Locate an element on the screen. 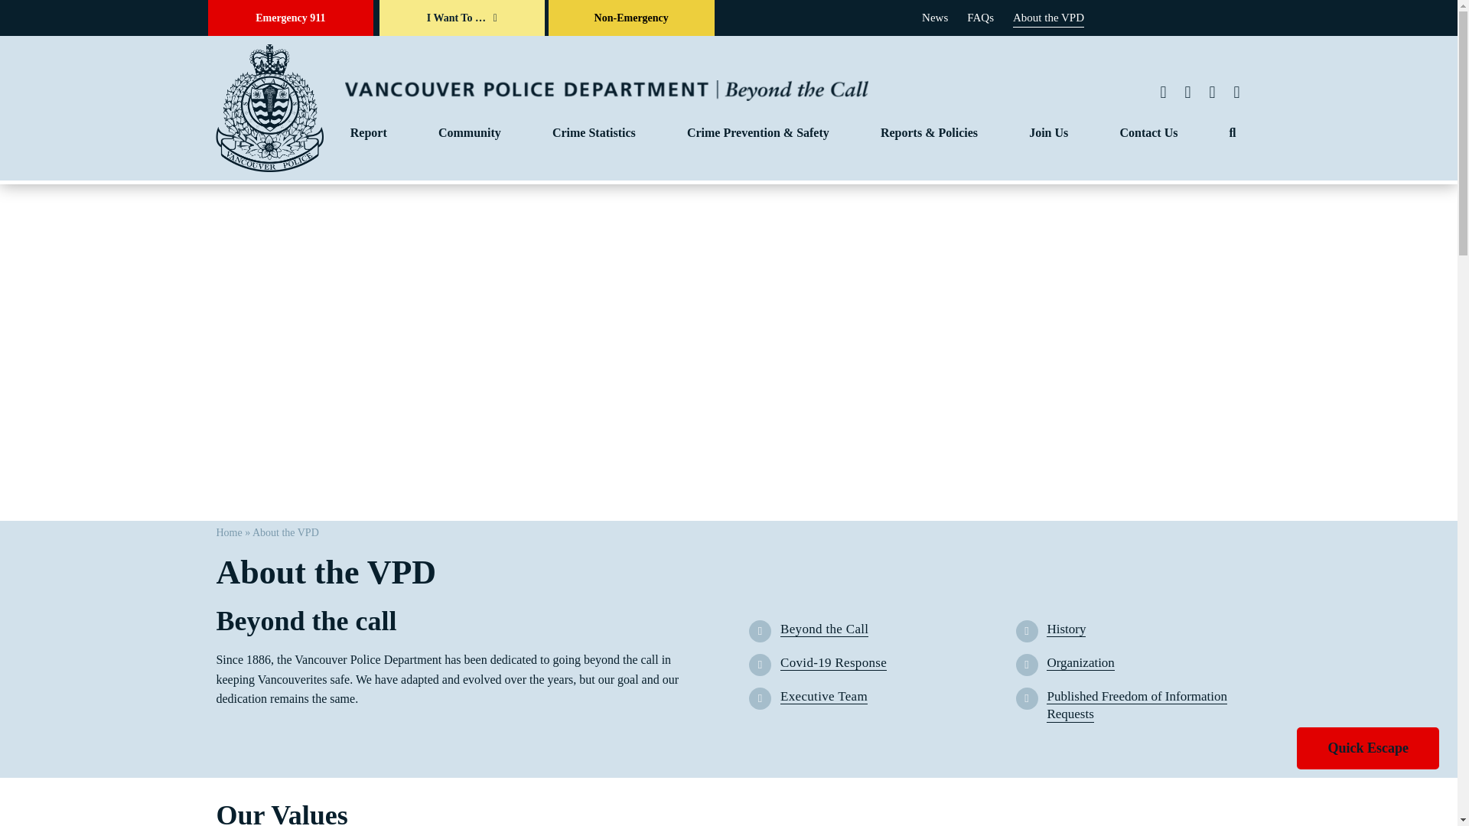 The height and width of the screenshot is (826, 1469). About the VPD is located at coordinates (1048, 17).